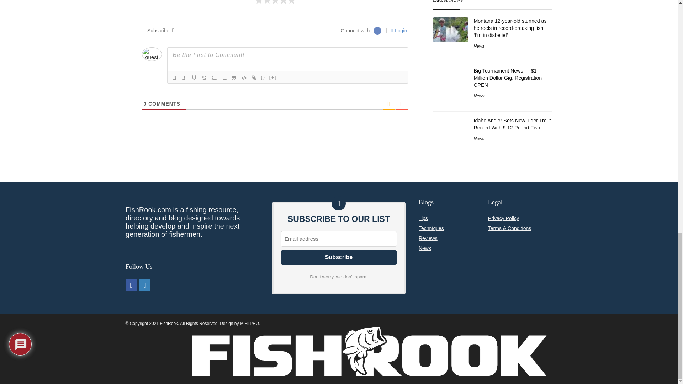 The width and height of the screenshot is (683, 384). I want to click on Bold, so click(174, 78).